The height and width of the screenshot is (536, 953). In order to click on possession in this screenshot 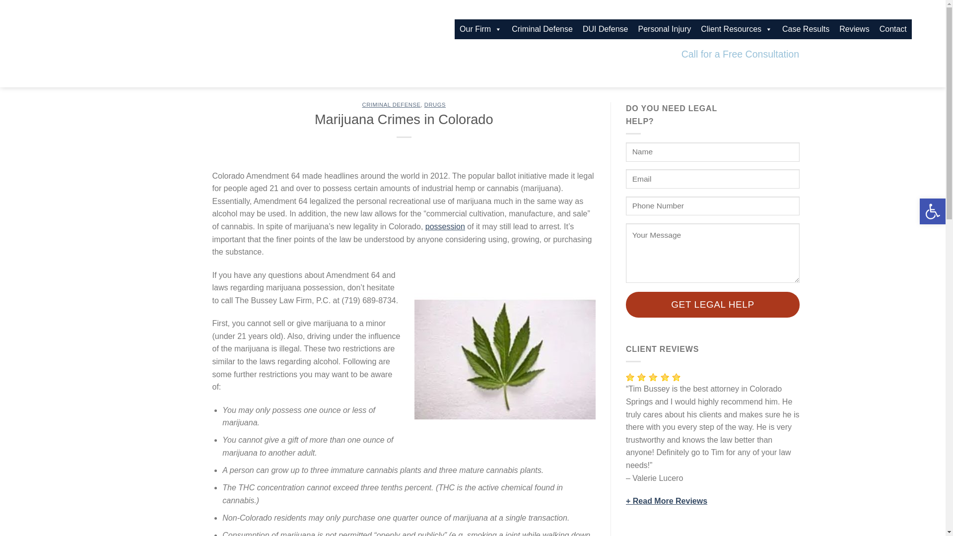, I will do `click(445, 226)`.